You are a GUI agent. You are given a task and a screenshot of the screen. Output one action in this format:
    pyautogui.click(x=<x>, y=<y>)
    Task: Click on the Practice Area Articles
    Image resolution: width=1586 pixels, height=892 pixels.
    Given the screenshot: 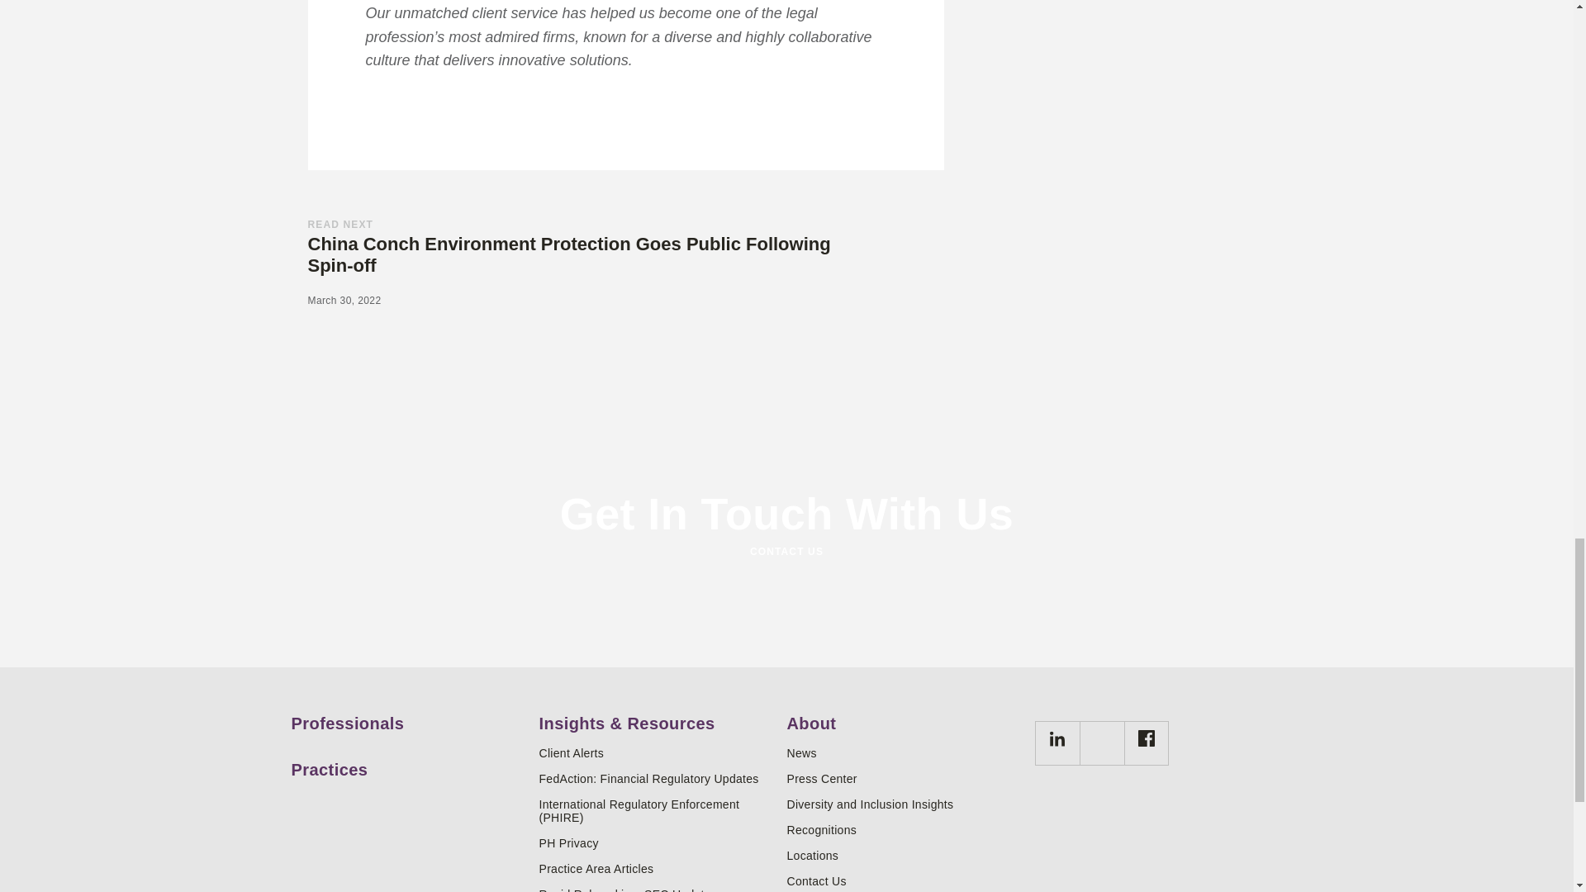 What is the action you would take?
    pyautogui.click(x=656, y=869)
    